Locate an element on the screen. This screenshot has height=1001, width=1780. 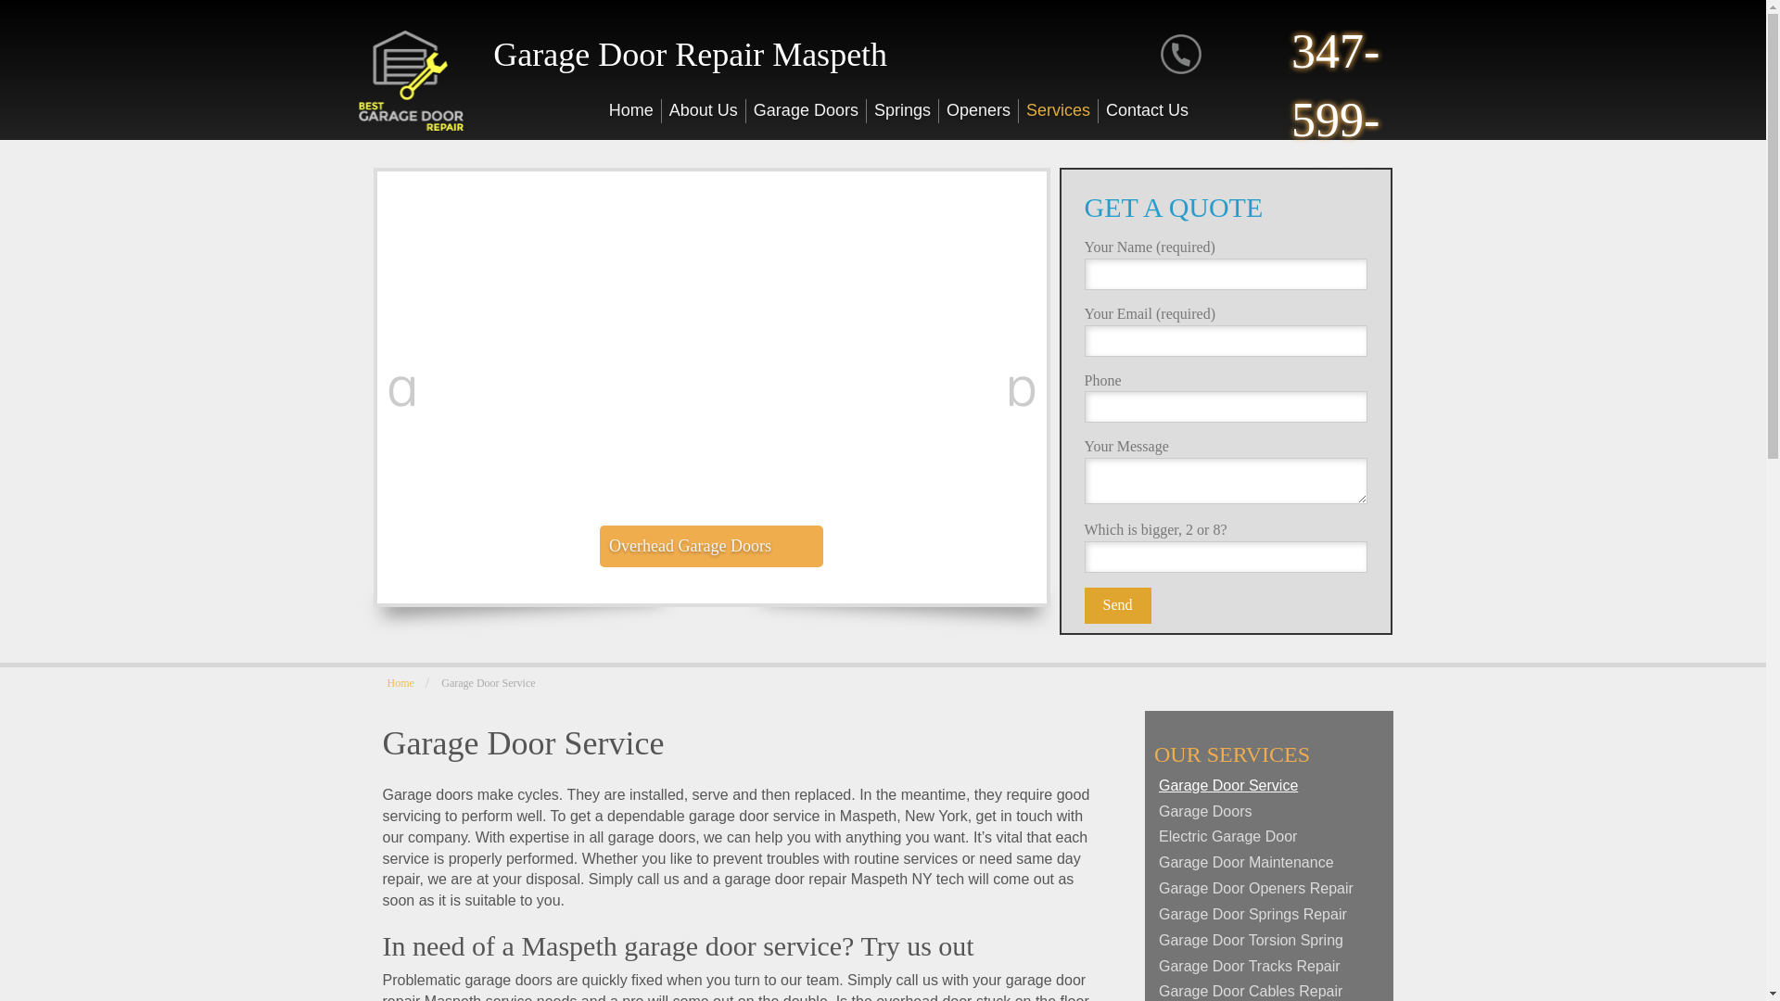
Garage Doors is located at coordinates (807, 110).